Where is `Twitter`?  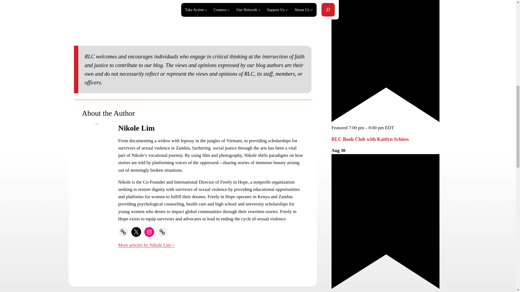
Twitter is located at coordinates (136, 232).